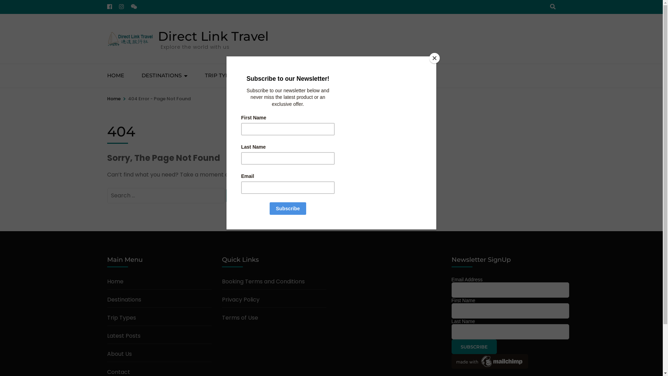 The height and width of the screenshot is (376, 668). I want to click on Search, so click(245, 196).